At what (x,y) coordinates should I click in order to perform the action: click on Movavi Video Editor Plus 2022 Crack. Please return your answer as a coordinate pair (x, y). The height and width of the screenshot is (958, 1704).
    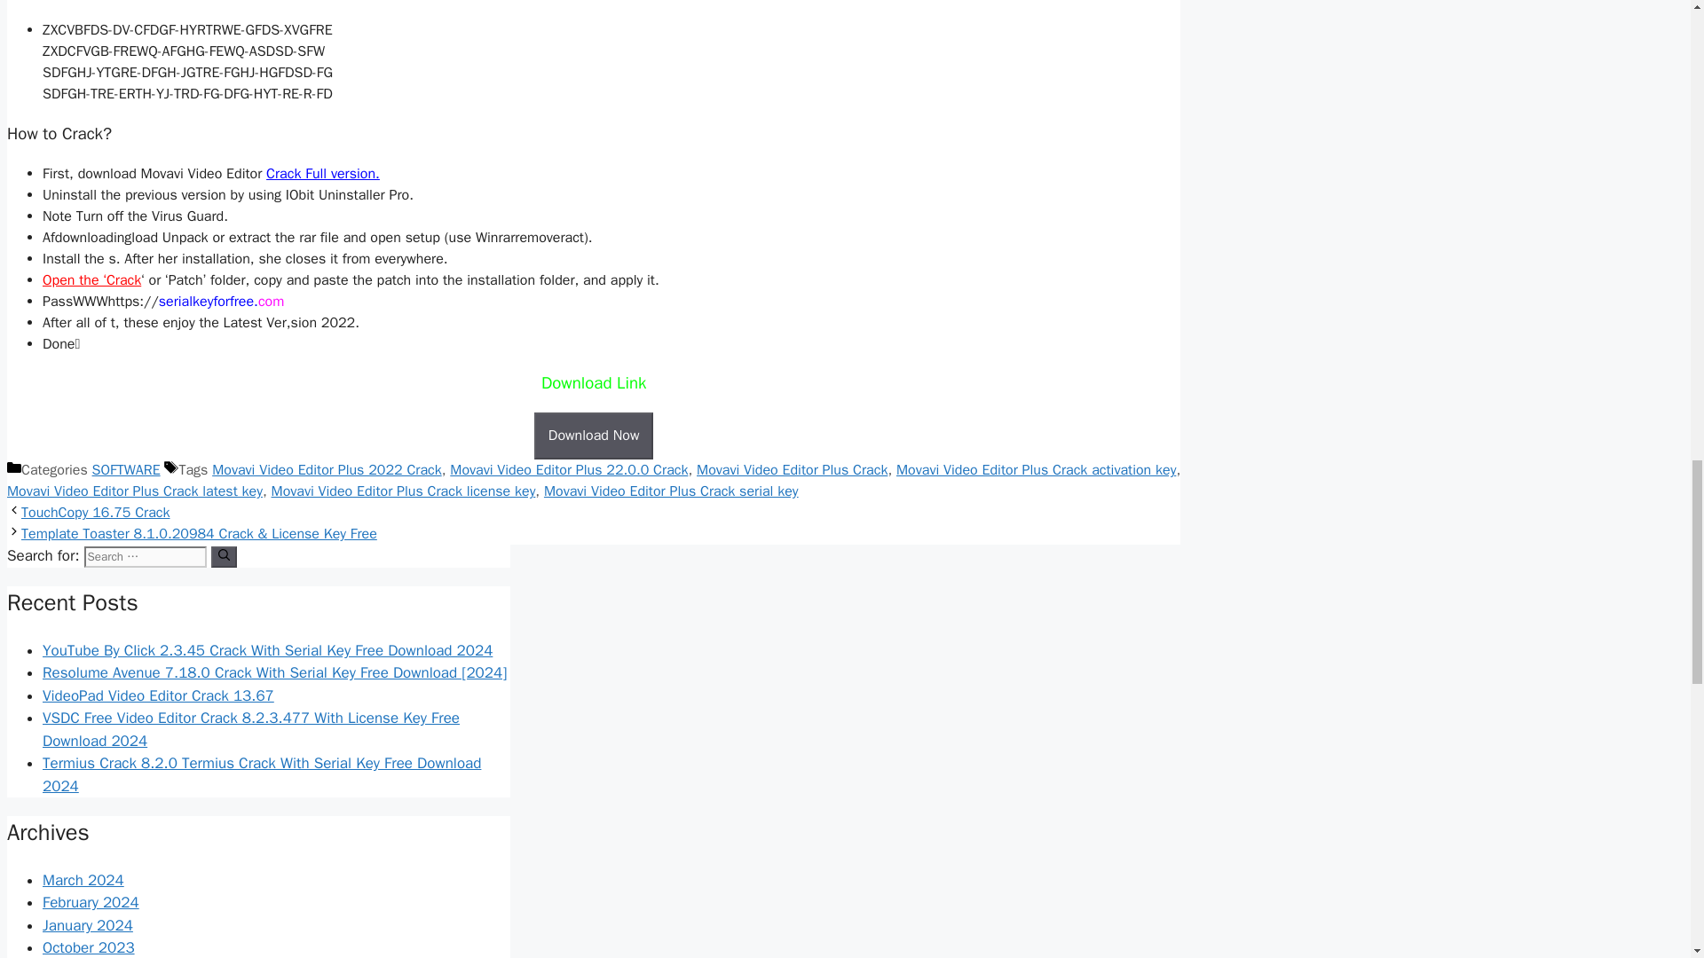
    Looking at the image, I should click on (327, 470).